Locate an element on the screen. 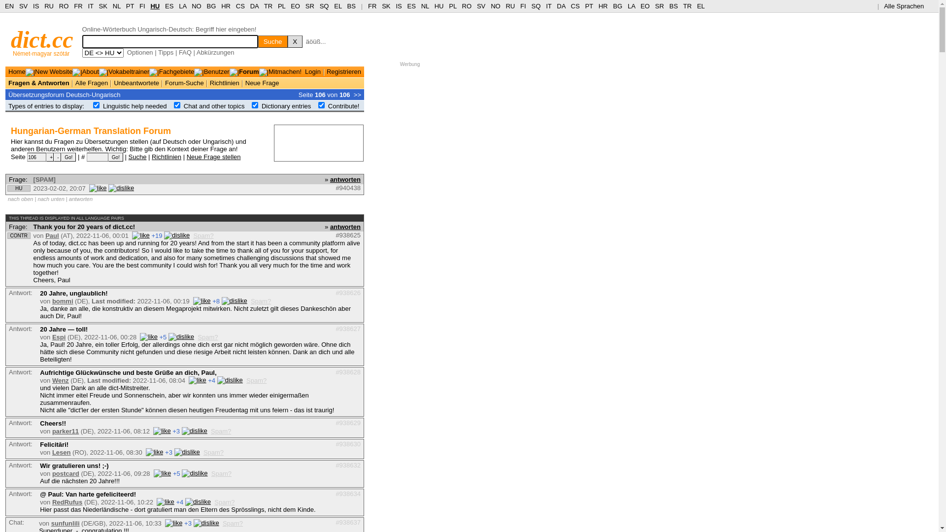 Image resolution: width=946 pixels, height=532 pixels. Spam? is located at coordinates (208, 337).